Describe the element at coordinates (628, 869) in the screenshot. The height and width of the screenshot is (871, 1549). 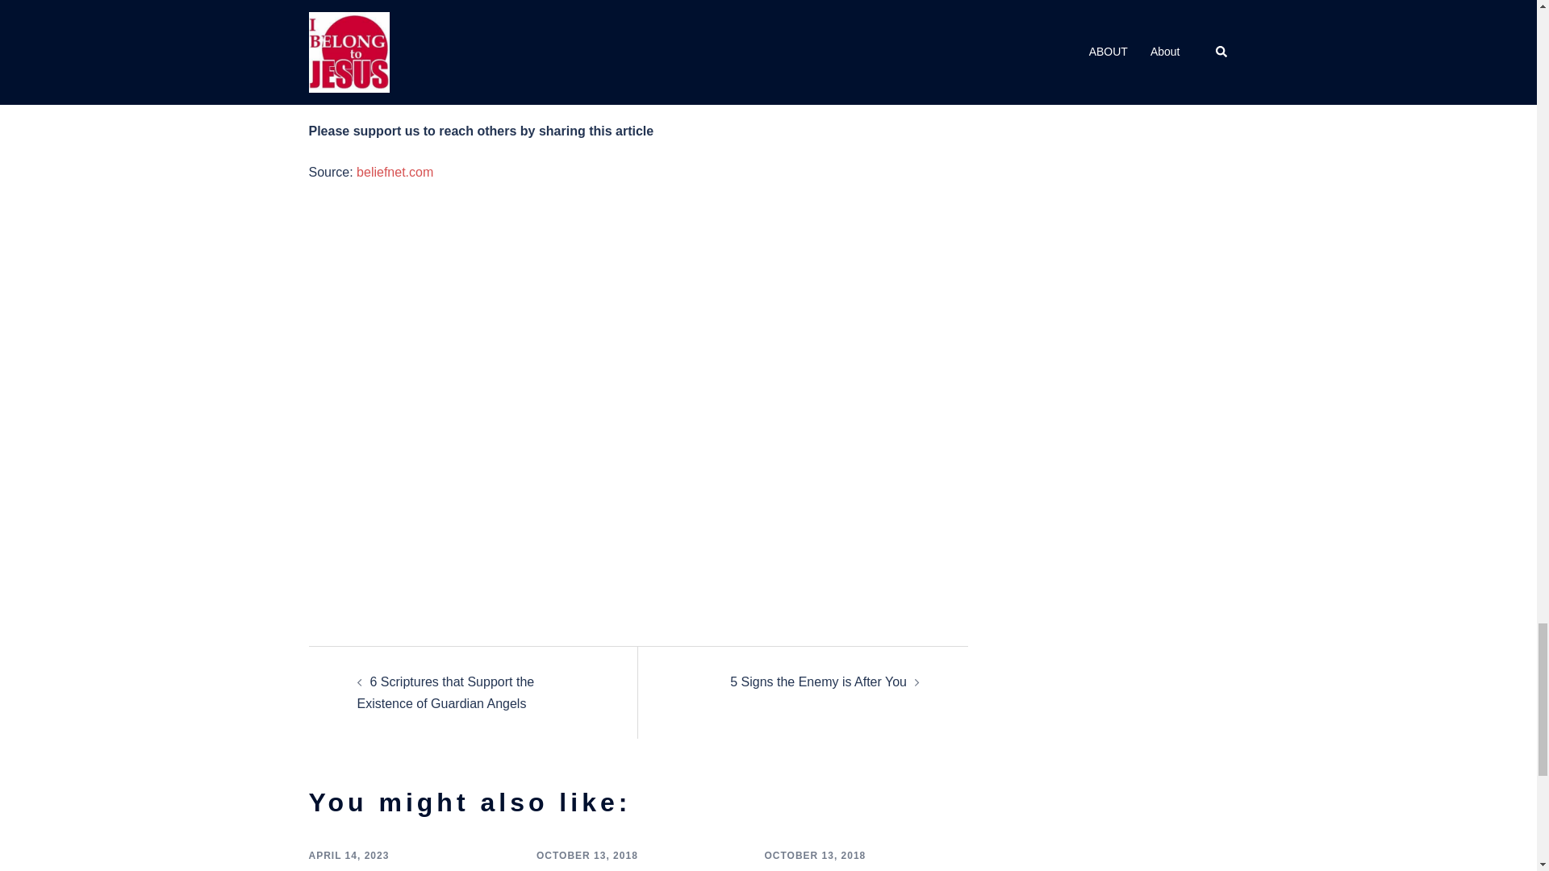
I see `6 Roles of the Holy Spirit in the Christian Life` at that location.